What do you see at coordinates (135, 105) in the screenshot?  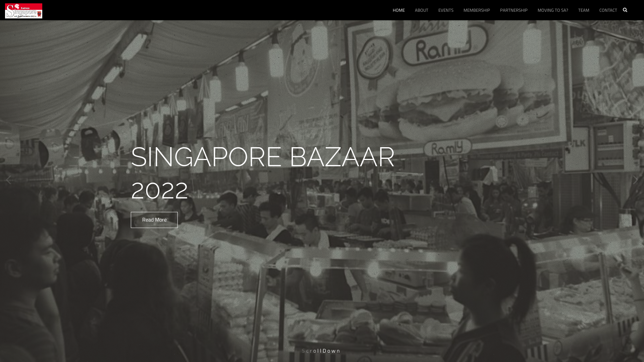 I see `Home` at bounding box center [135, 105].